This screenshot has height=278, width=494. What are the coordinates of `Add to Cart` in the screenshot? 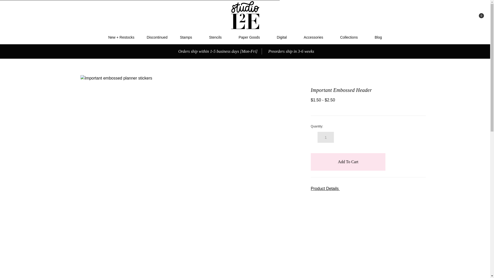 It's located at (348, 162).